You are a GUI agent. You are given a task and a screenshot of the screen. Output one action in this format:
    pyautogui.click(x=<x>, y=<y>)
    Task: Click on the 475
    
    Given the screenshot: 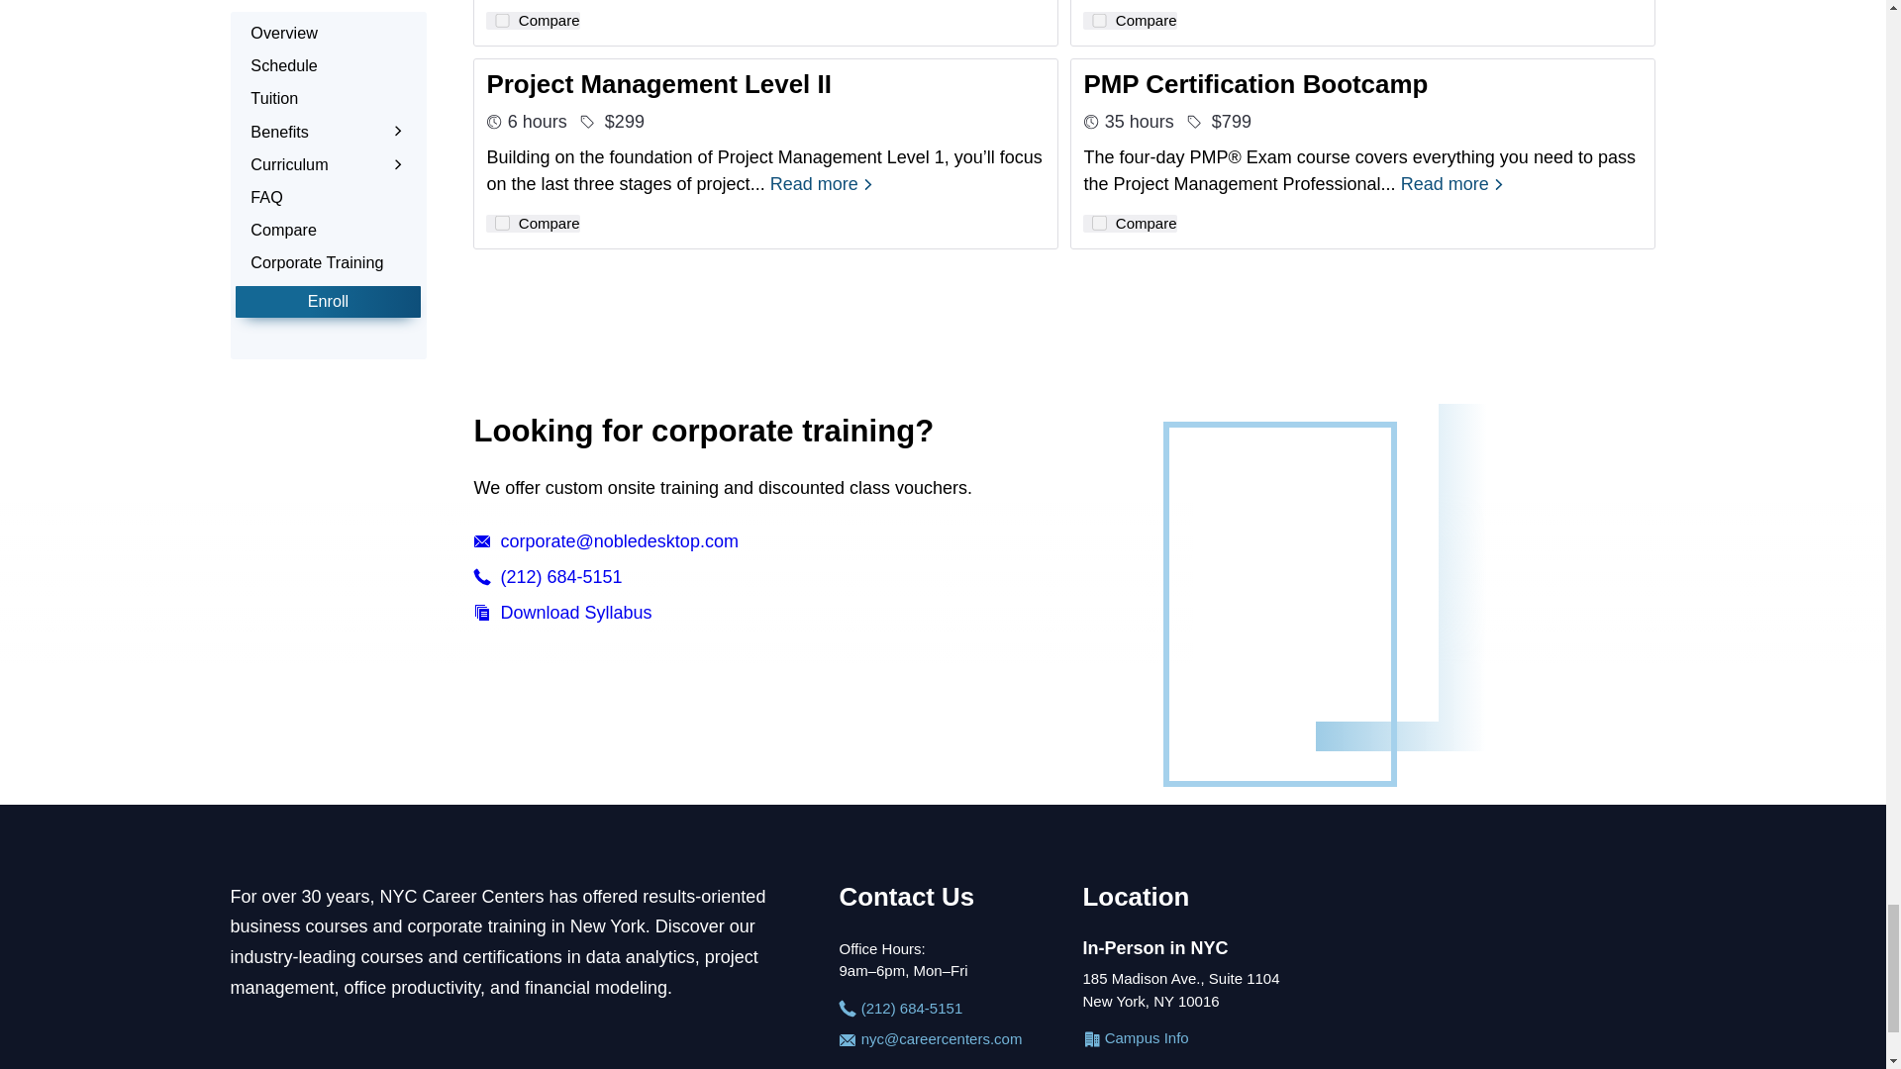 What is the action you would take?
    pyautogui.click(x=1099, y=21)
    